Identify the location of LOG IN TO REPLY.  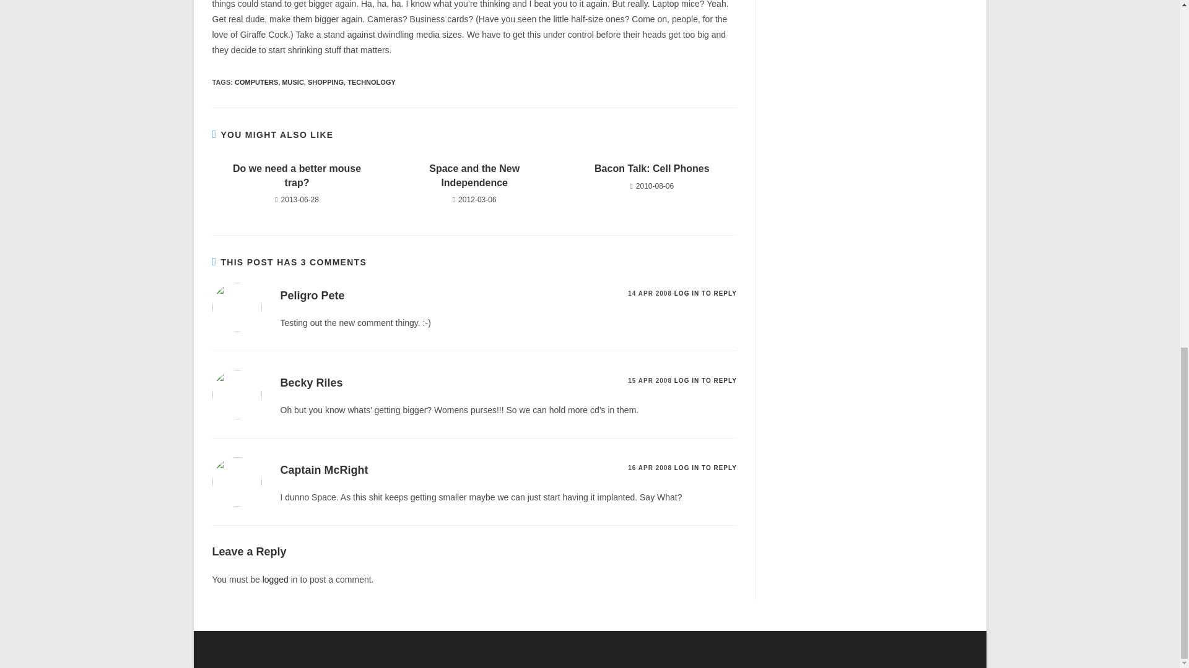
(705, 468).